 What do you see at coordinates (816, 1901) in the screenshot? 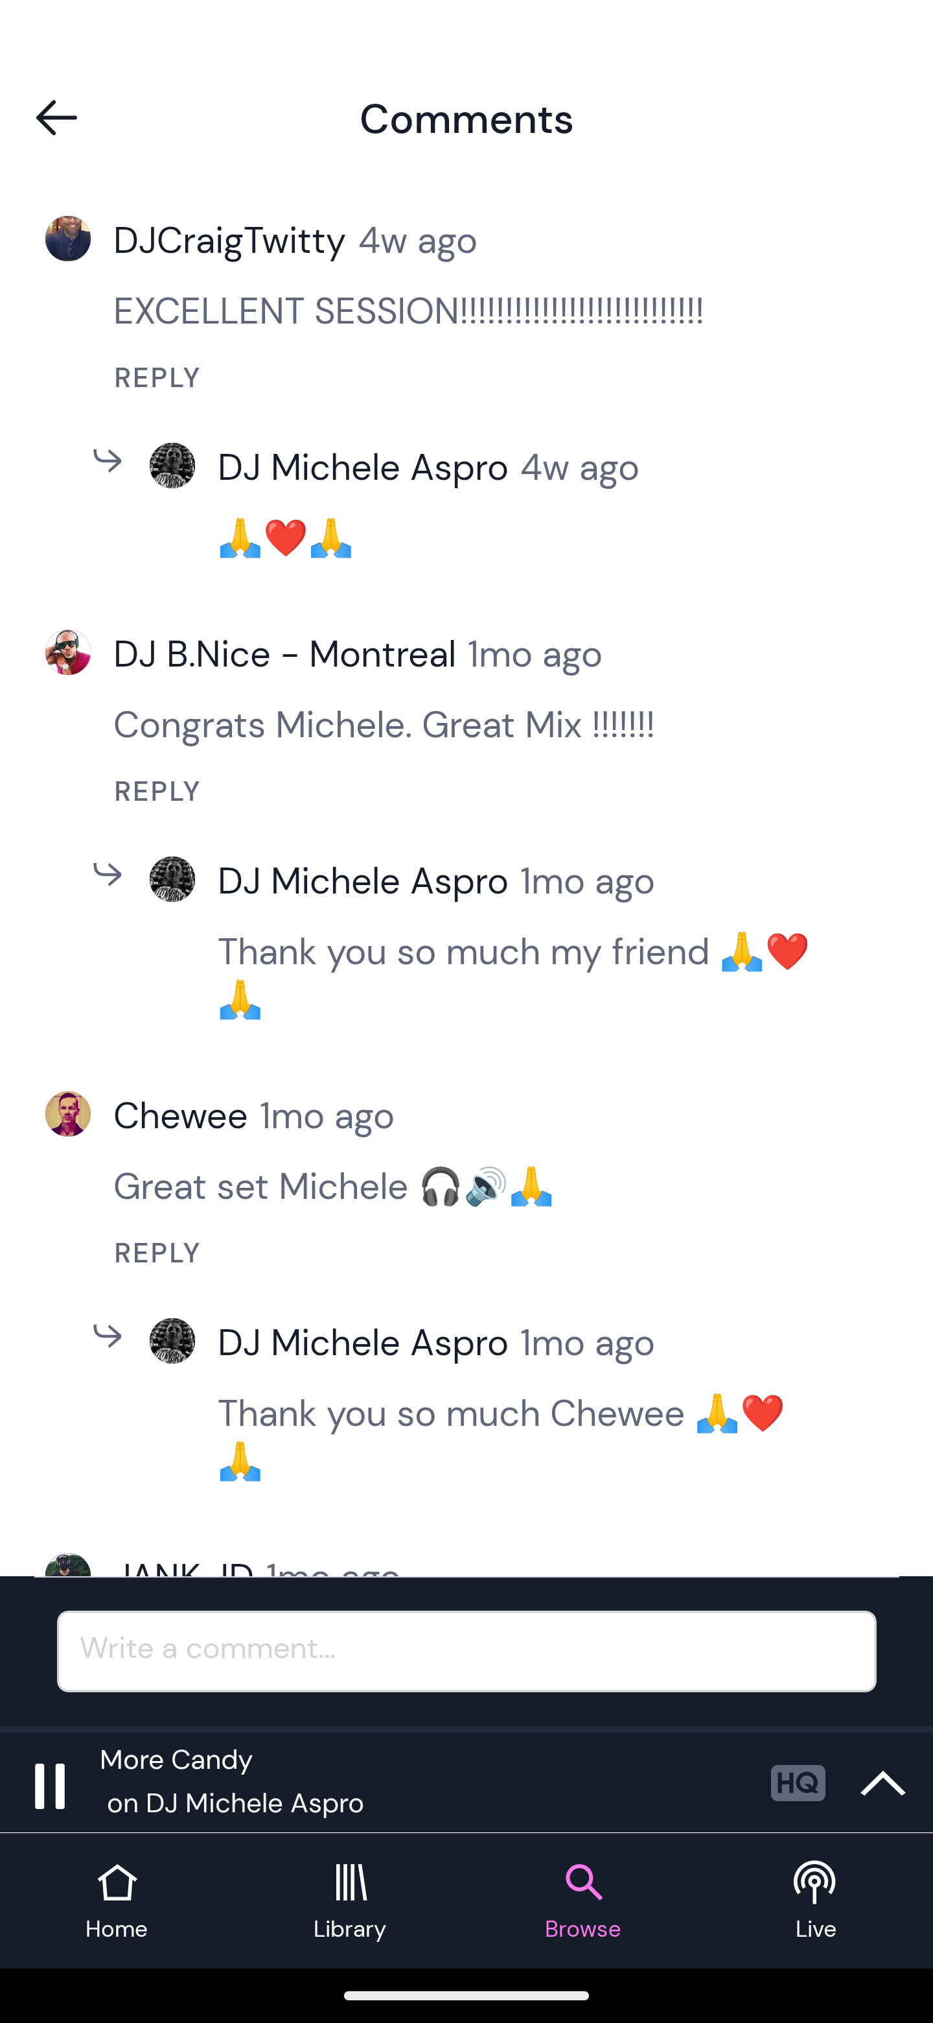
I see `Live tab Live` at bounding box center [816, 1901].